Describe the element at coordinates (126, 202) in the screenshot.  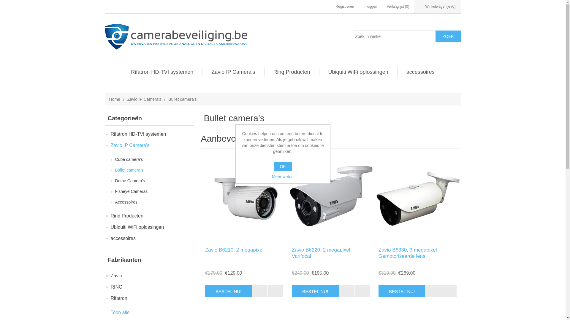
I see `Accessoires` at that location.